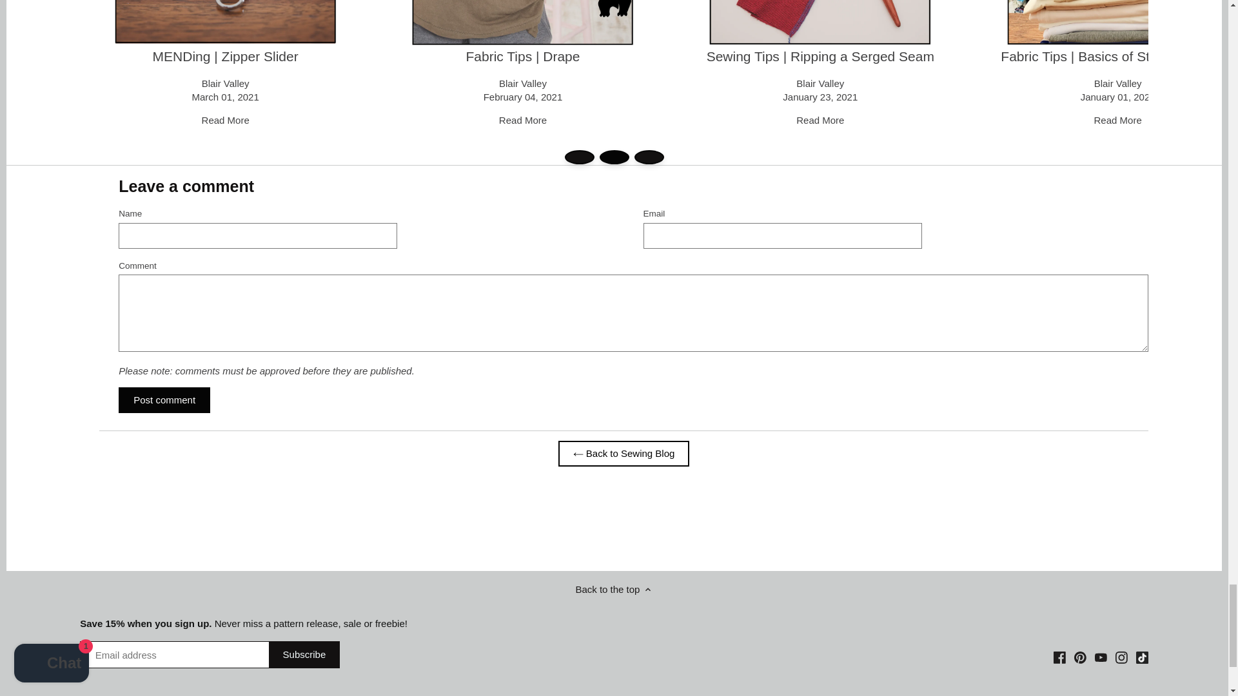 The height and width of the screenshot is (696, 1238). Describe the element at coordinates (1100, 657) in the screenshot. I see `Youtube` at that location.